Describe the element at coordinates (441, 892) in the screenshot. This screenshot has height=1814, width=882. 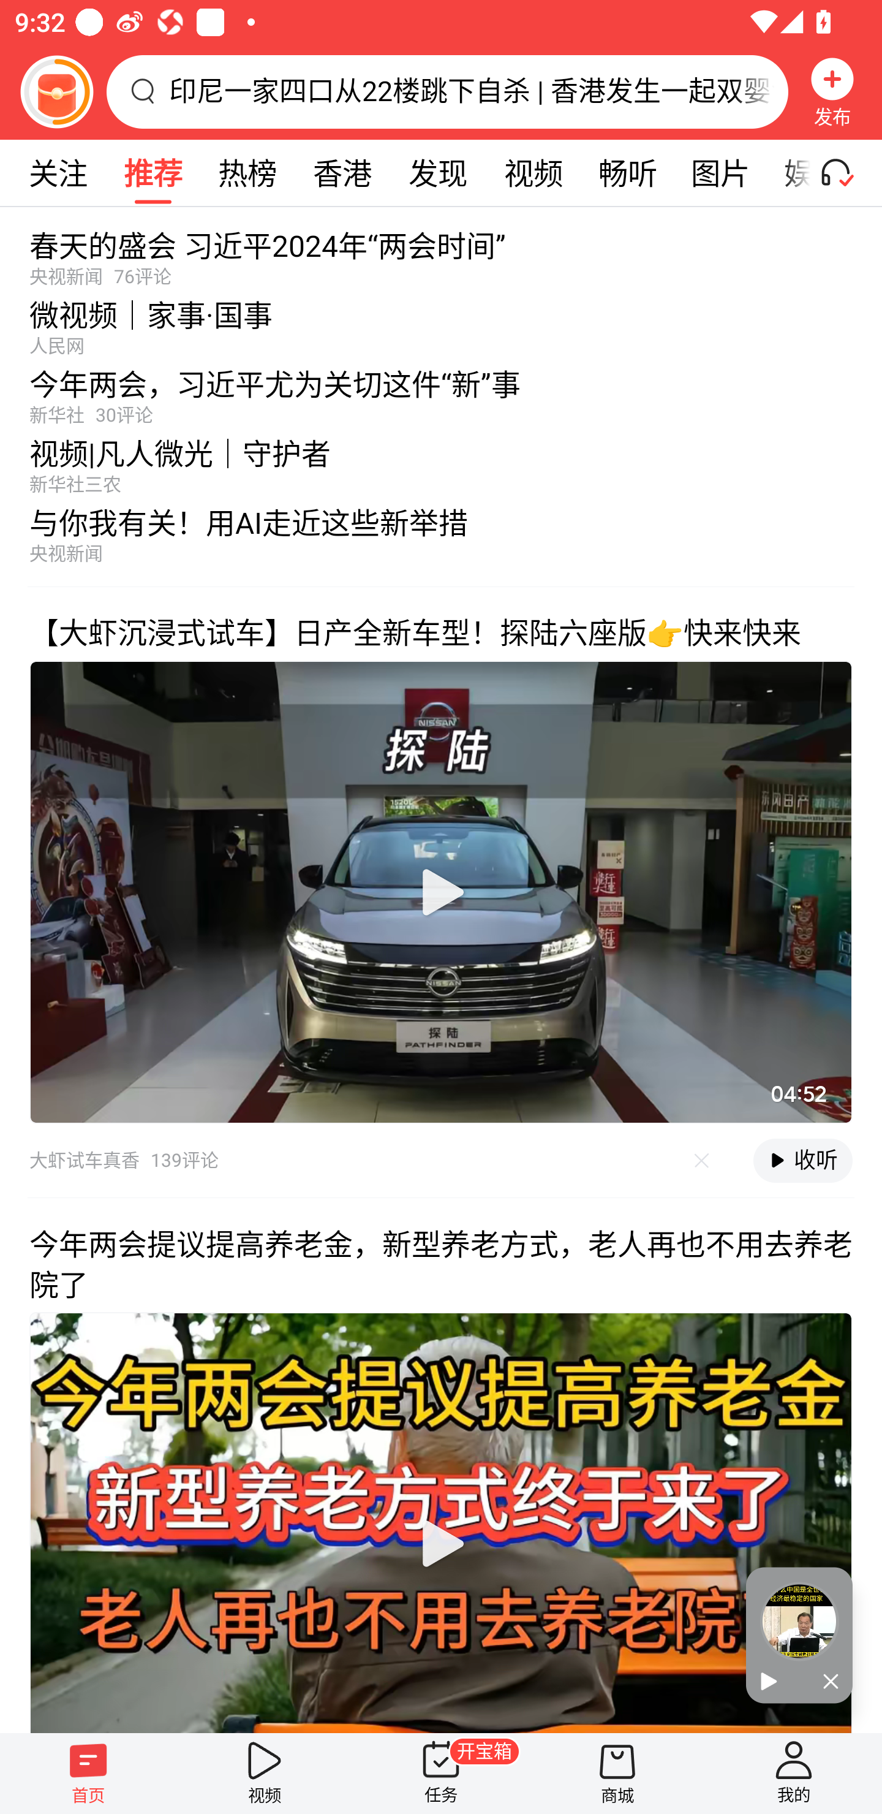
I see `播放视频` at that location.